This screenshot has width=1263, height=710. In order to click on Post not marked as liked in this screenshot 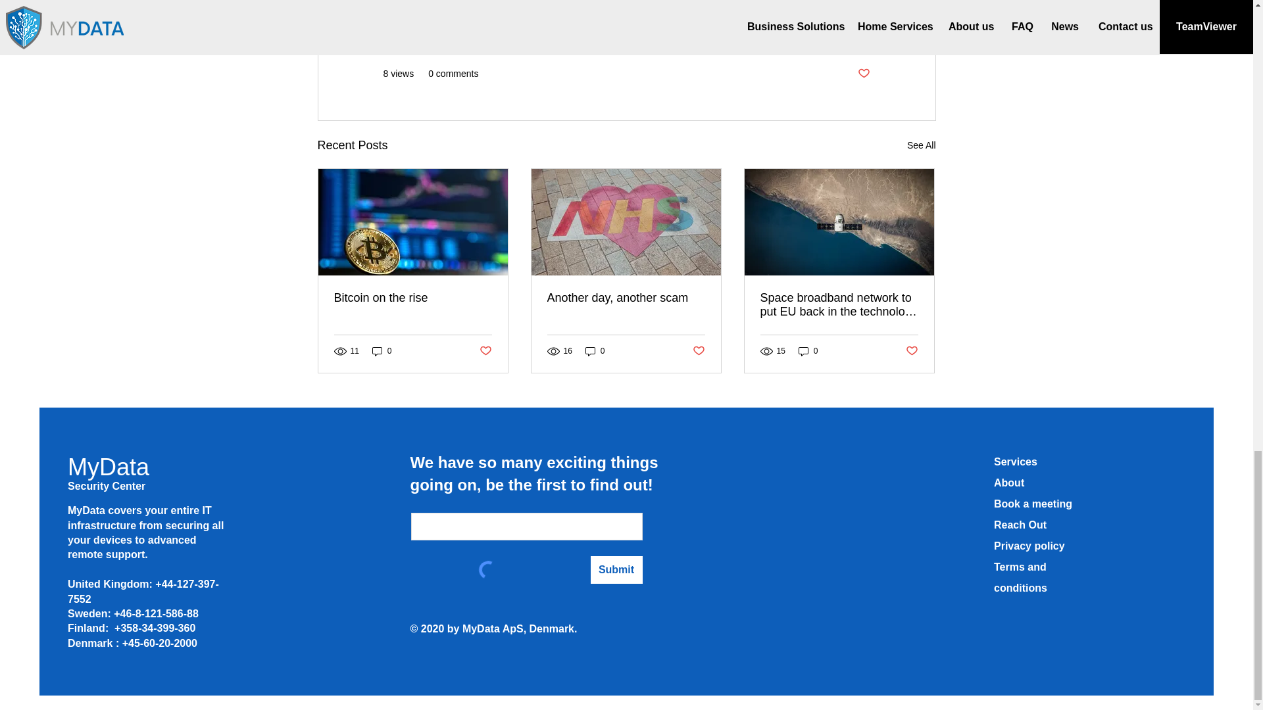, I will do `click(699, 351)`.